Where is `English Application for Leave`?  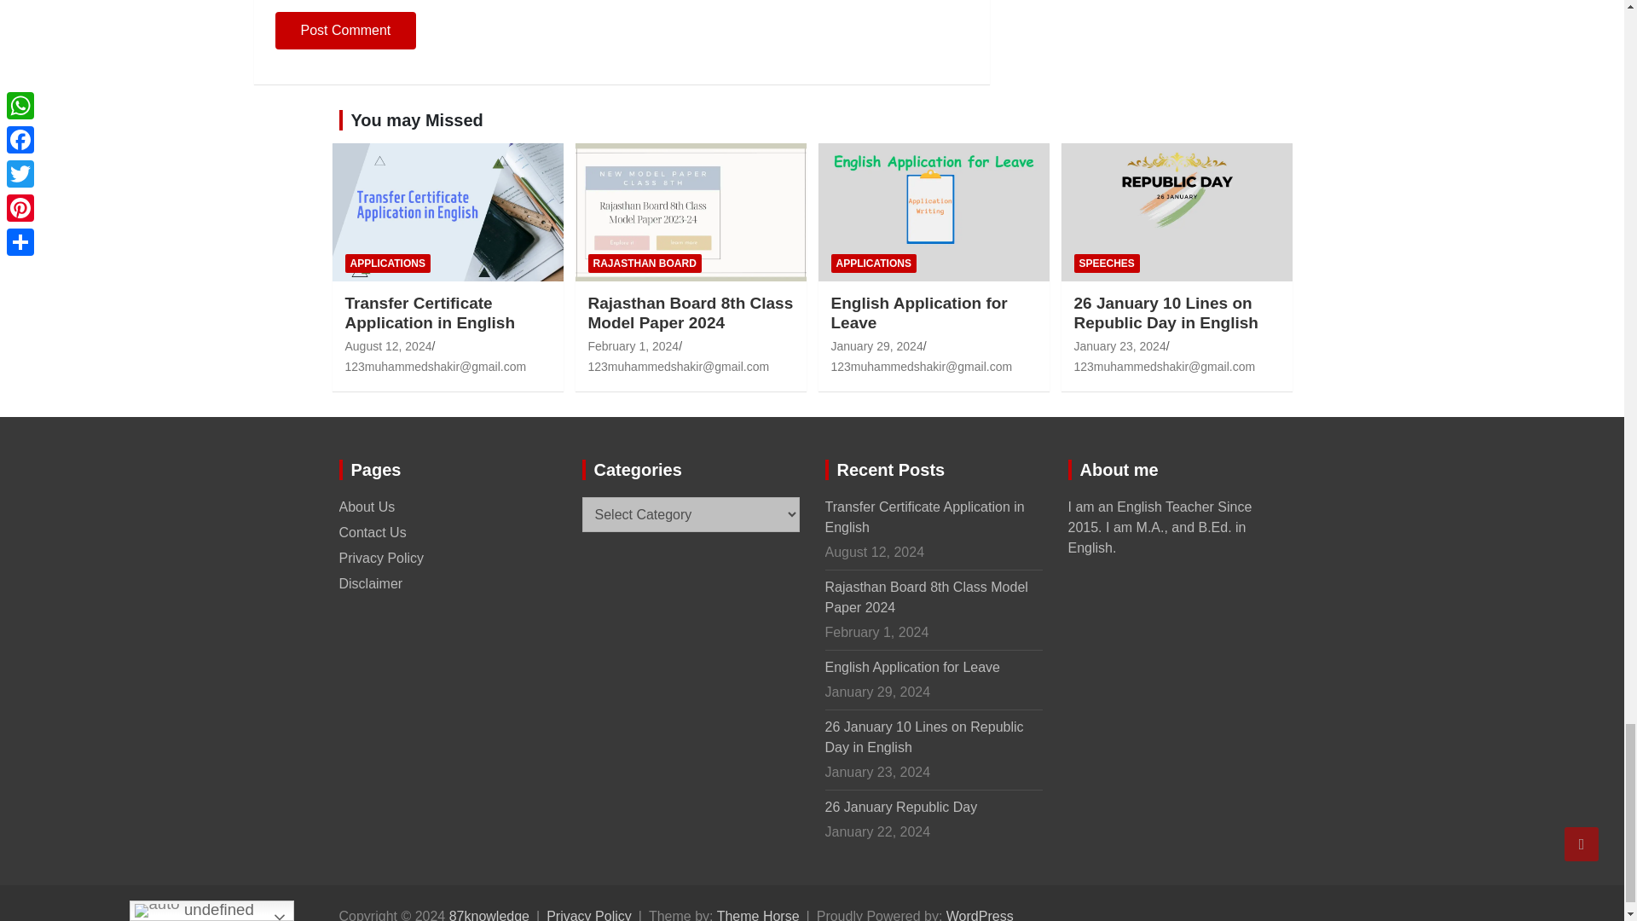 English Application for Leave is located at coordinates (876, 346).